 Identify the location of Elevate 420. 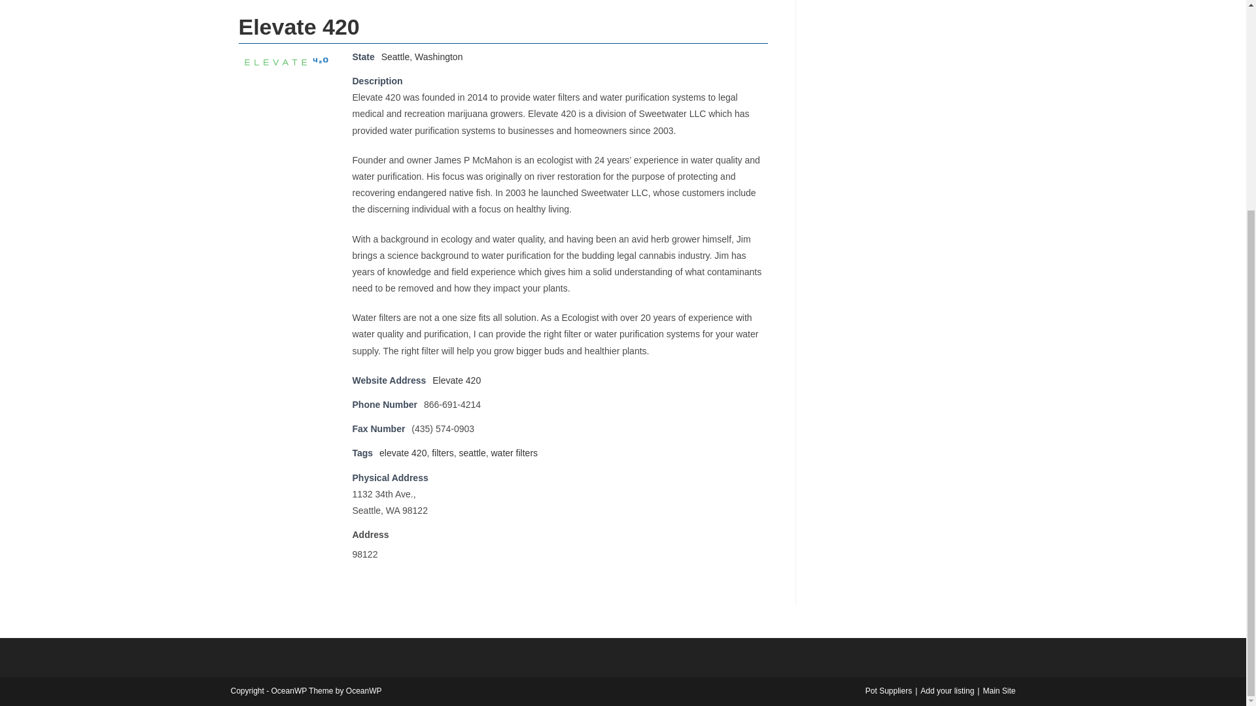
(457, 380).